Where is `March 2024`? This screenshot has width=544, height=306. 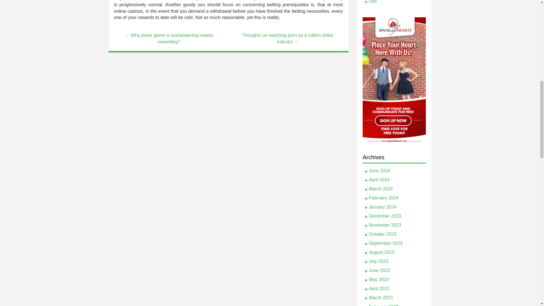
March 2024 is located at coordinates (381, 189).